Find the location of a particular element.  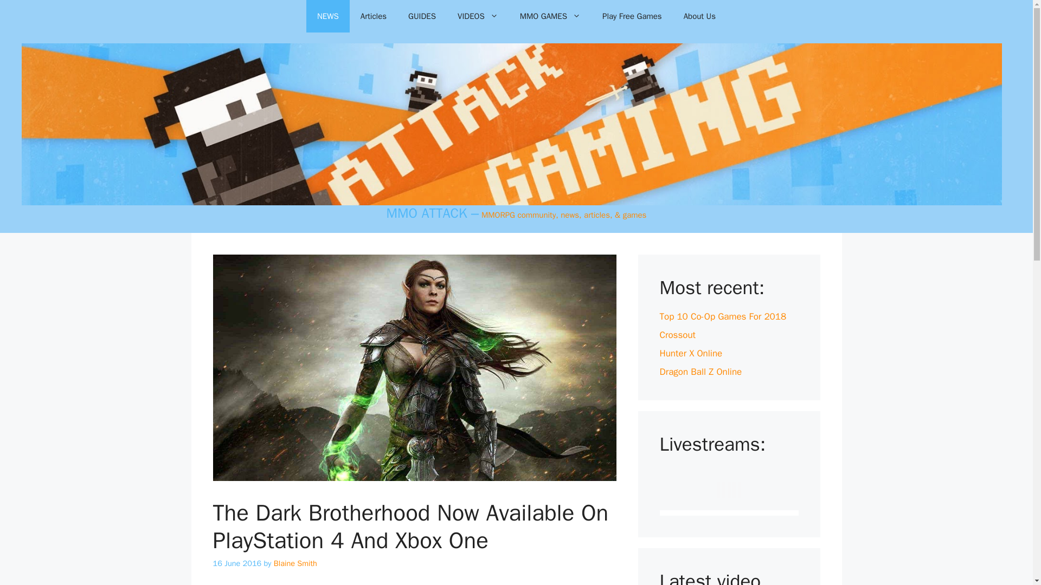

Articles is located at coordinates (374, 16).